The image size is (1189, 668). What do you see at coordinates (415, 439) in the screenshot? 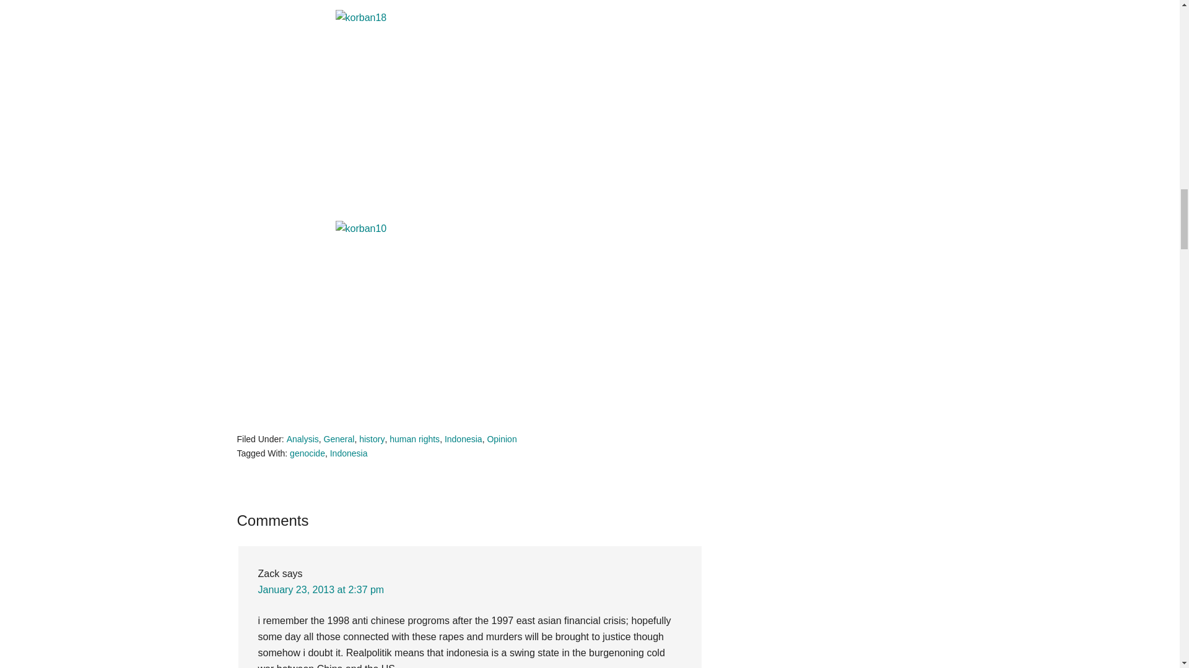
I see `human rights` at bounding box center [415, 439].